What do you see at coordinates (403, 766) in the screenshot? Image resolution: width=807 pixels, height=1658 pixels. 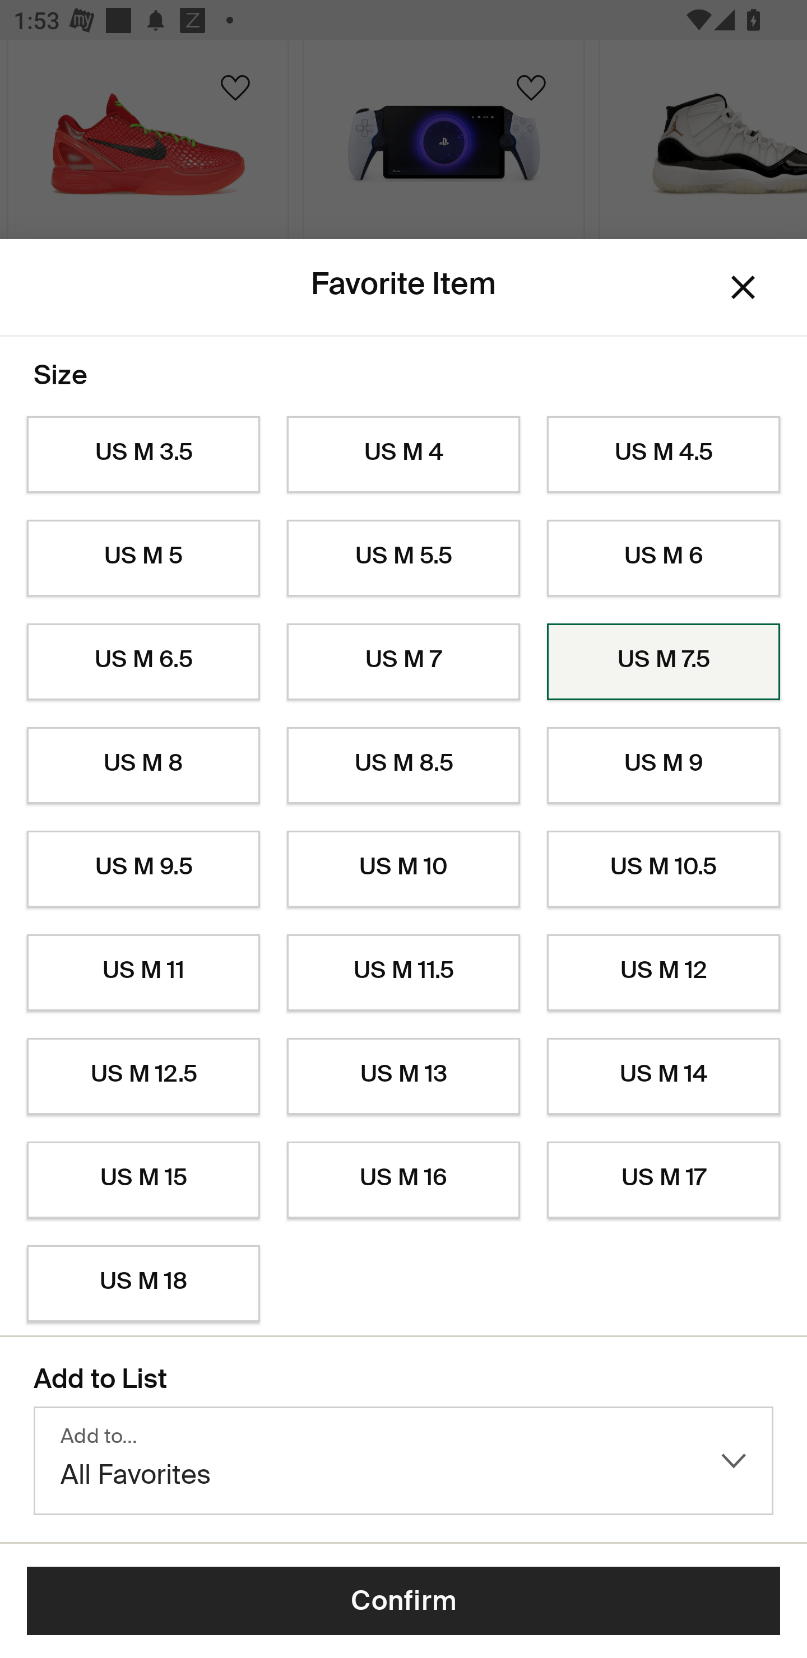 I see `US M 8.5` at bounding box center [403, 766].